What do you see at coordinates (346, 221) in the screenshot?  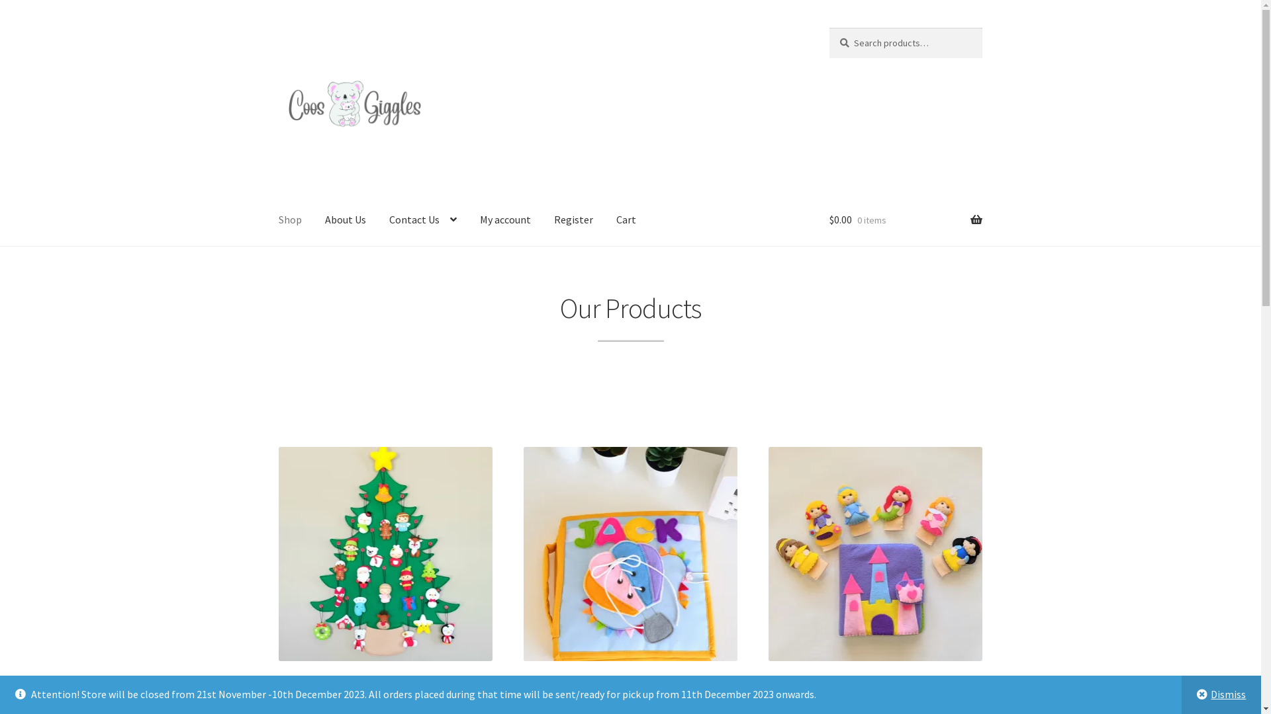 I see `About Us` at bounding box center [346, 221].